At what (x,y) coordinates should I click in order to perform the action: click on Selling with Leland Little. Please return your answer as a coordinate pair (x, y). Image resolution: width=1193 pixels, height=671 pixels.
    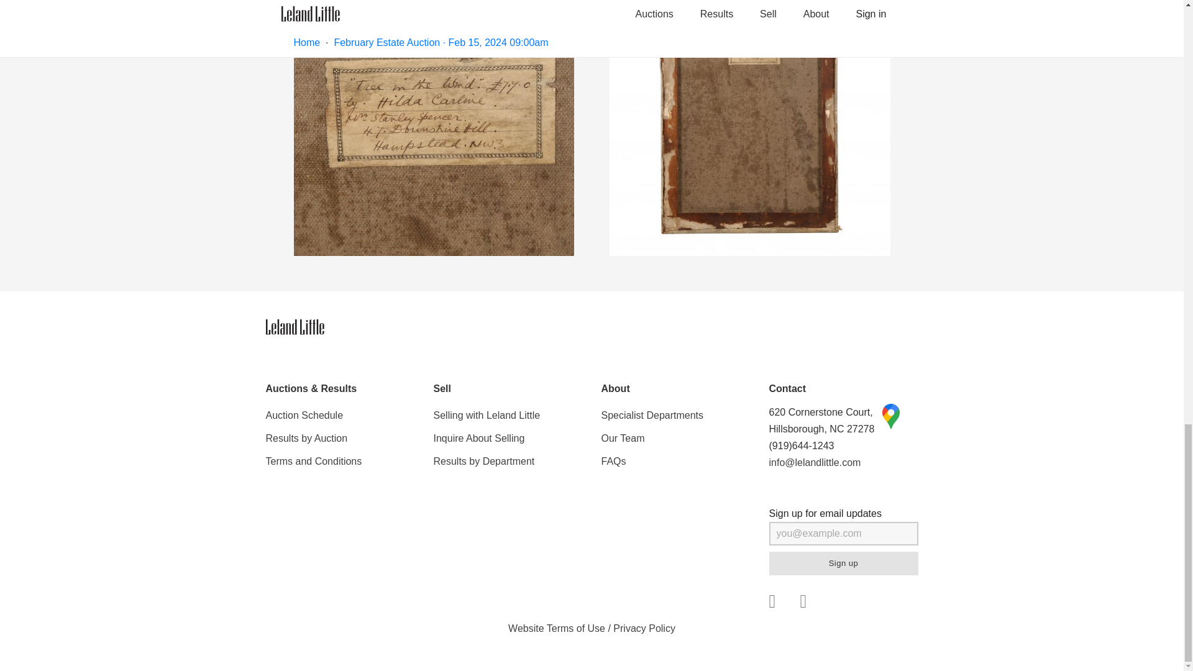
    Looking at the image, I should click on (508, 415).